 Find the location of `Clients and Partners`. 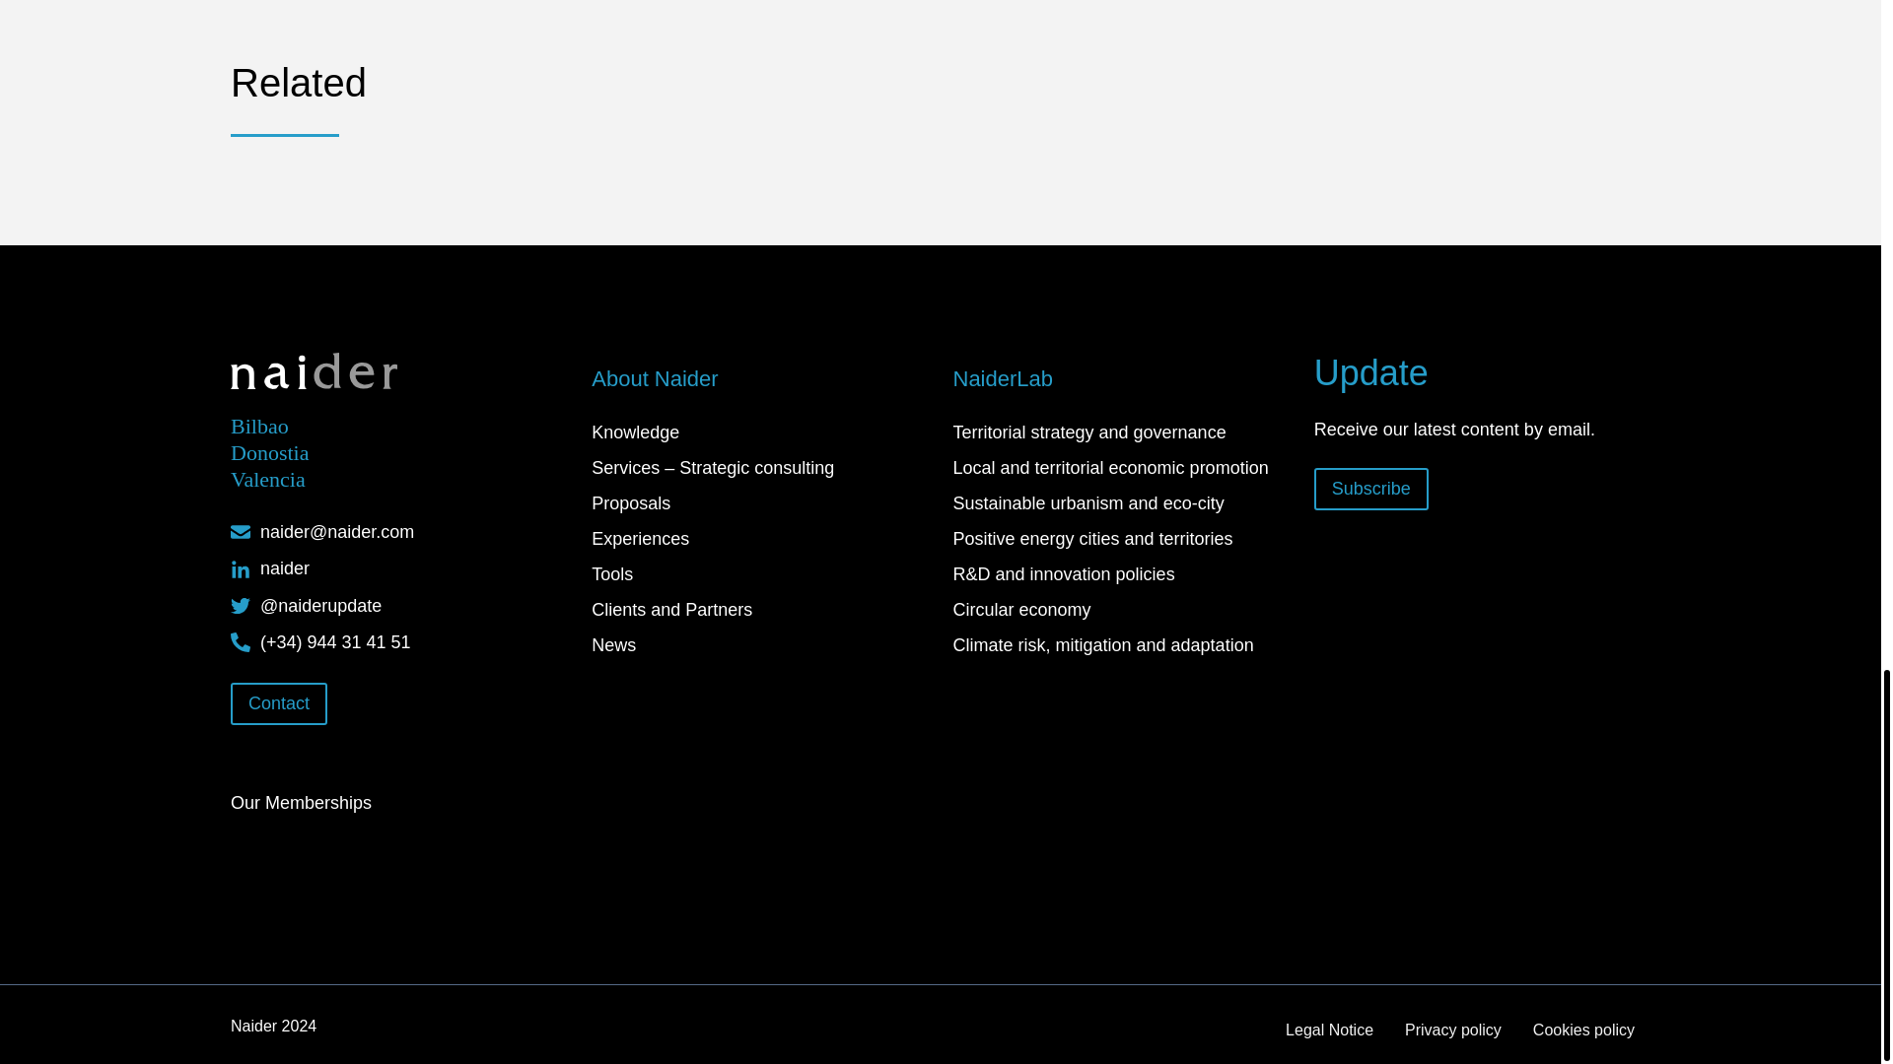

Clients and Partners is located at coordinates (759, 609).